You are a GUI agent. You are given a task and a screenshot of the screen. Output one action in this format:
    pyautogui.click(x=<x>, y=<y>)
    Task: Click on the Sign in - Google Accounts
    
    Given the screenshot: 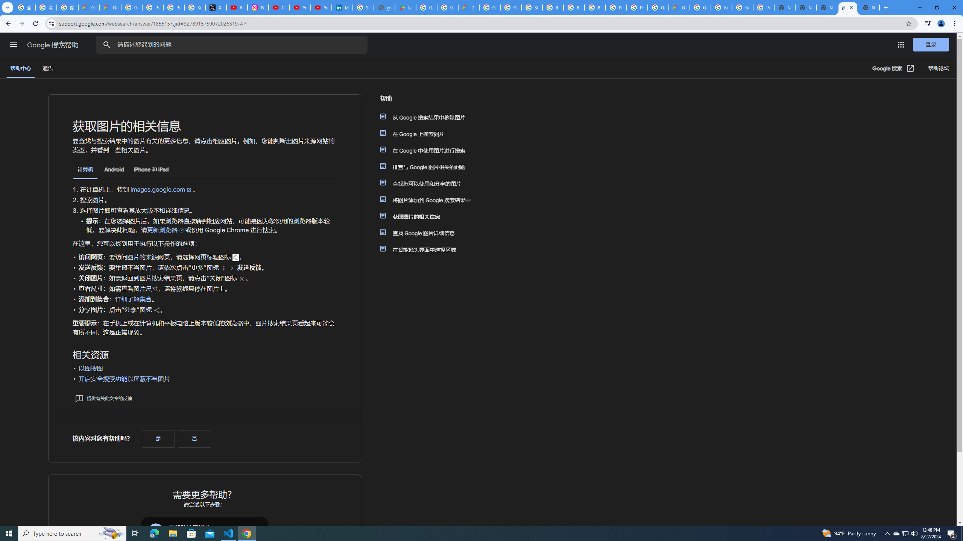 What is the action you would take?
    pyautogui.click(x=532, y=8)
    